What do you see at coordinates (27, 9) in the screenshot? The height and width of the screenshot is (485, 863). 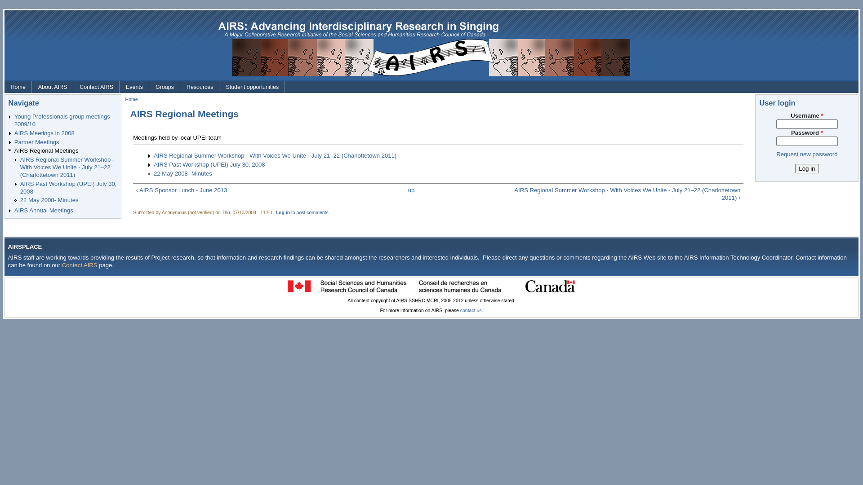 I see `Skip to main content` at bounding box center [27, 9].